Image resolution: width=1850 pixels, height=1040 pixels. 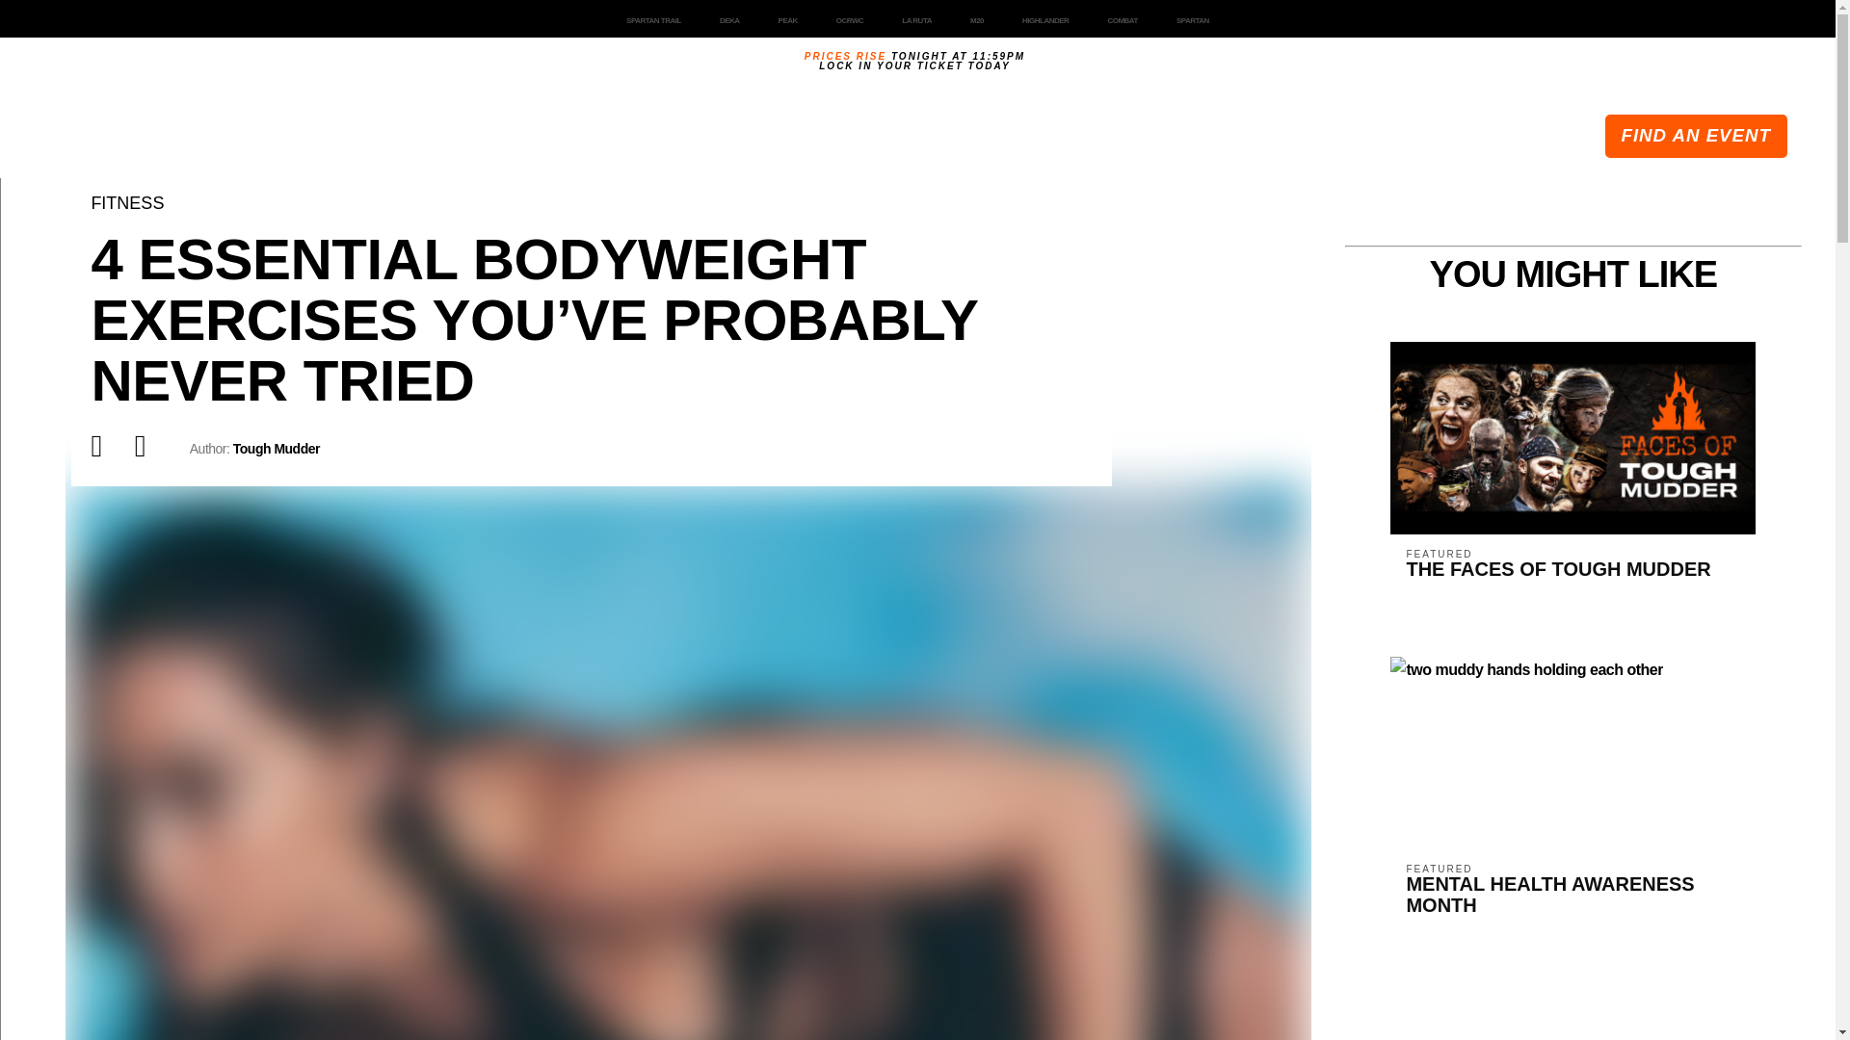 I want to click on THE FACES OF TOUGH MUDDER, so click(x=1557, y=560).